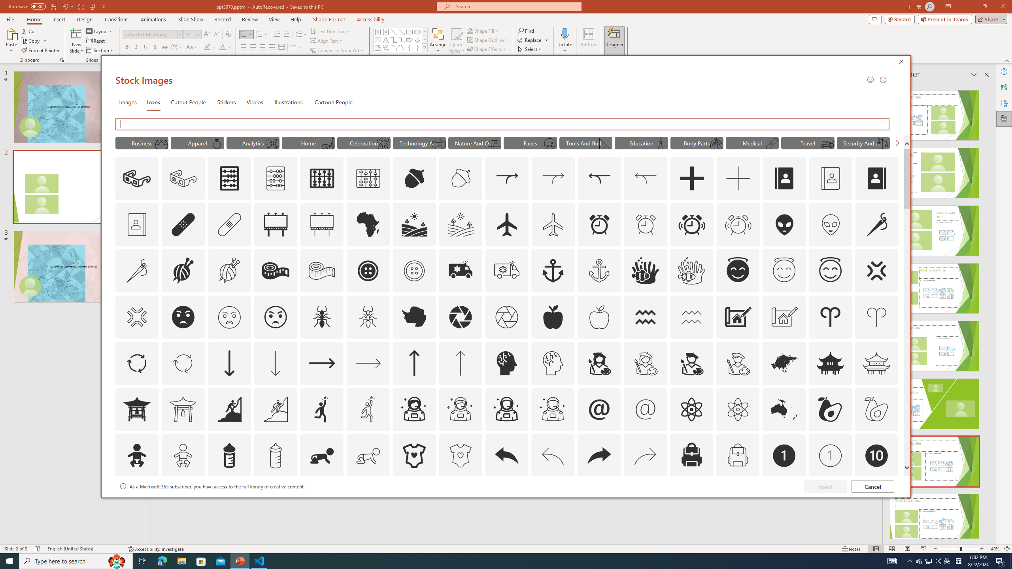  What do you see at coordinates (460, 409) in the screenshot?
I see `AutomationID: Icons_AstronautFemale_M` at bounding box center [460, 409].